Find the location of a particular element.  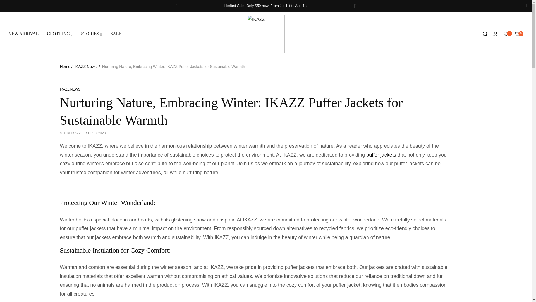

STORIES is located at coordinates (91, 34).